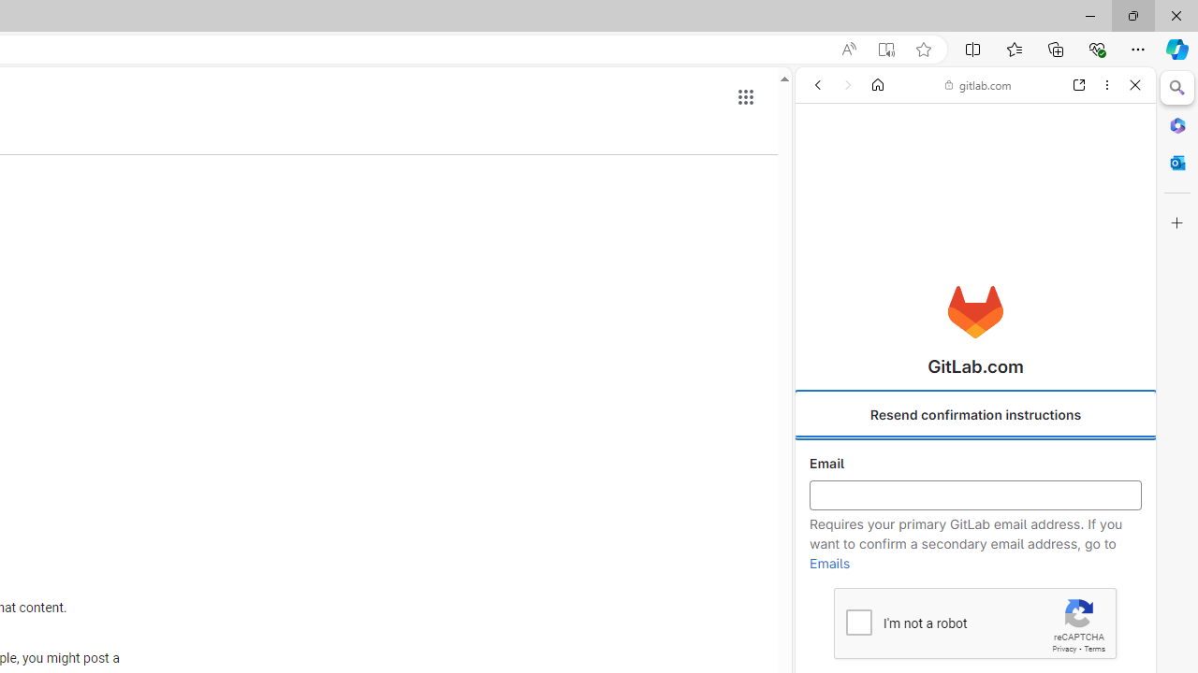  I want to click on Register Now, so click(975, 417).